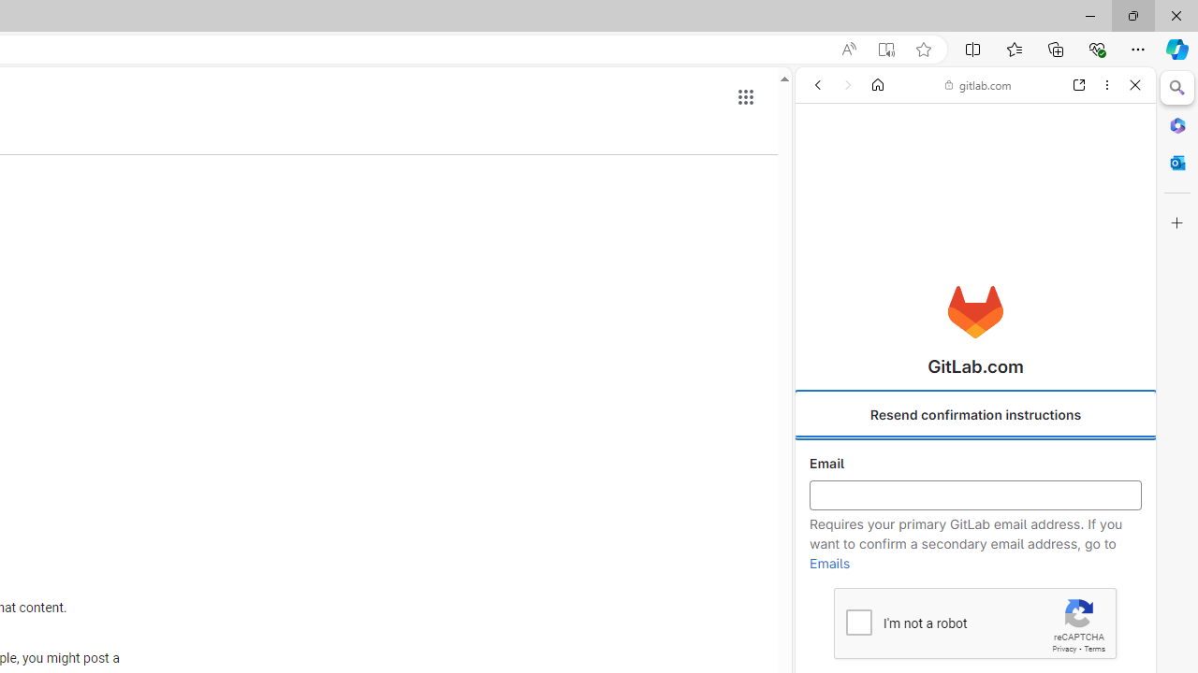  I want to click on Register Now, so click(975, 417).